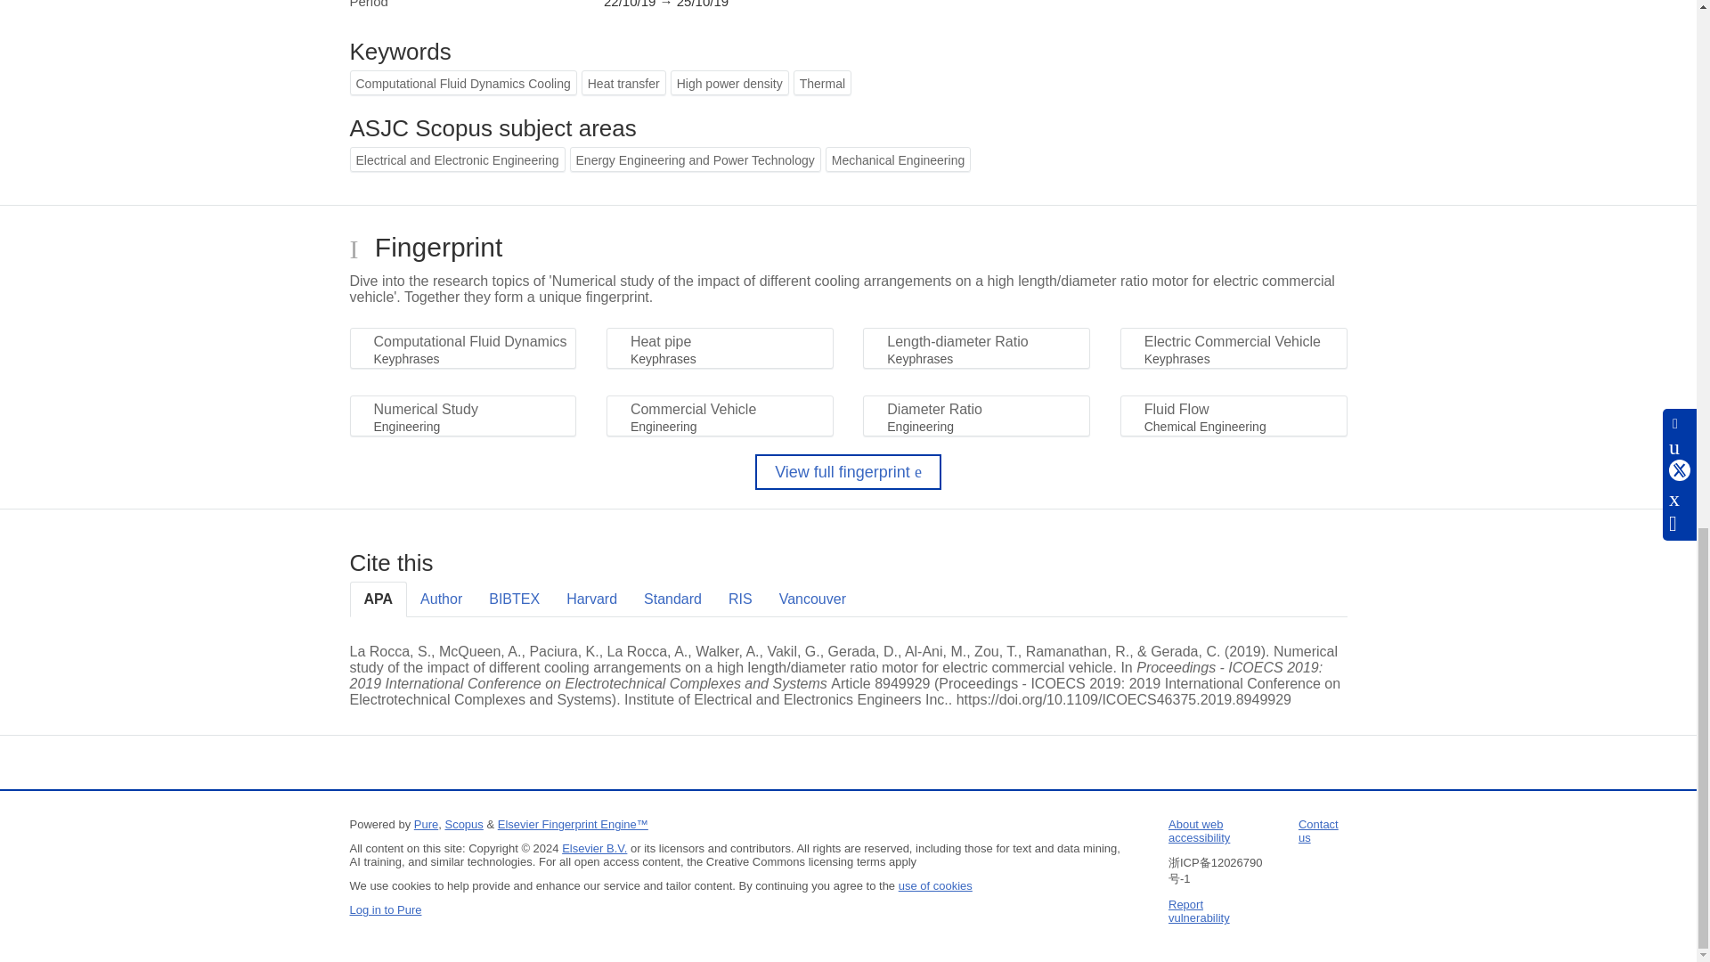  Describe the element at coordinates (426, 825) in the screenshot. I see `Pure` at that location.